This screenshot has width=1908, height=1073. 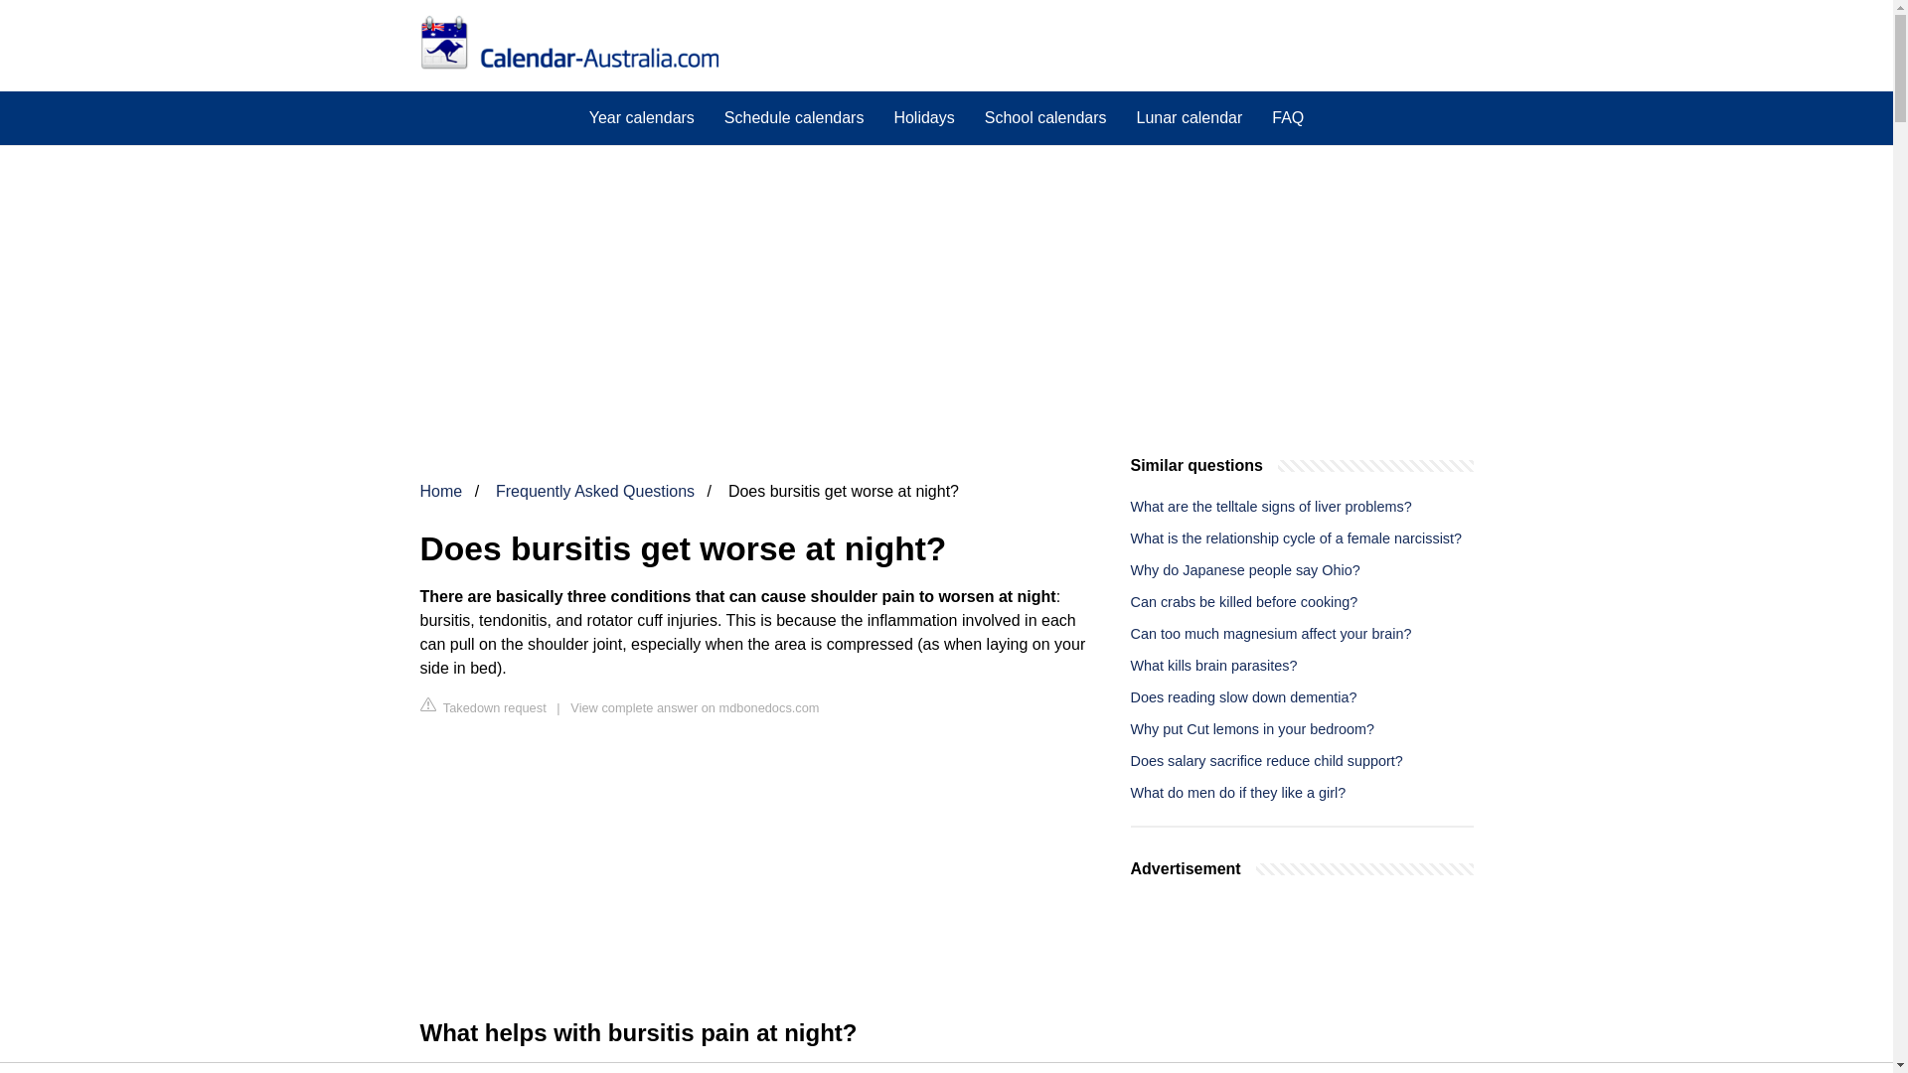 I want to click on View complete answer on mdbonedocs.com, so click(x=694, y=707).